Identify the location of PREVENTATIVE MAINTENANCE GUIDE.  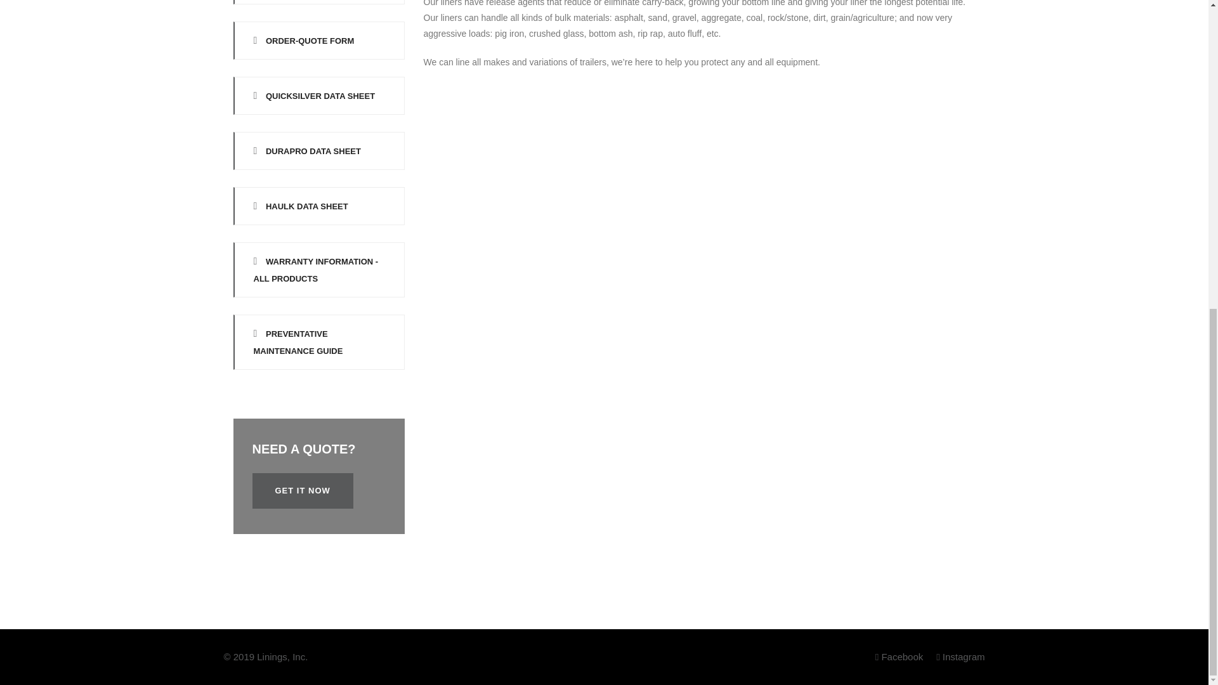
(318, 342).